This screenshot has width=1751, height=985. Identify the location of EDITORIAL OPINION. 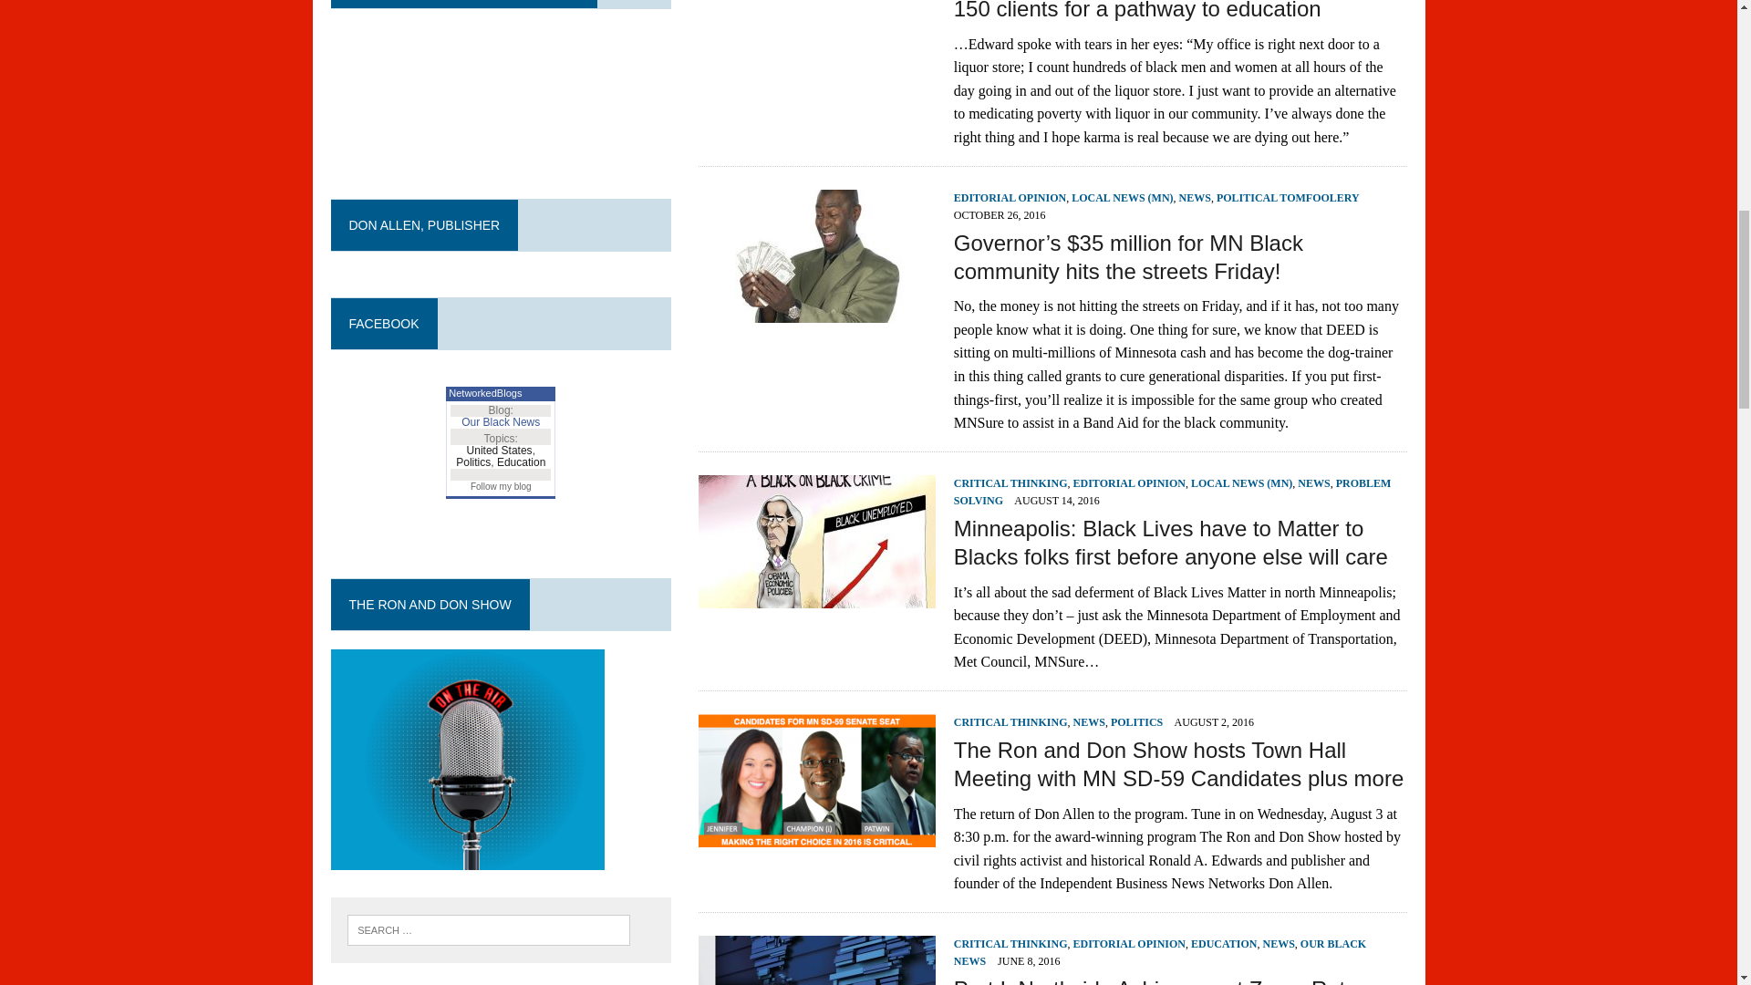
(1010, 197).